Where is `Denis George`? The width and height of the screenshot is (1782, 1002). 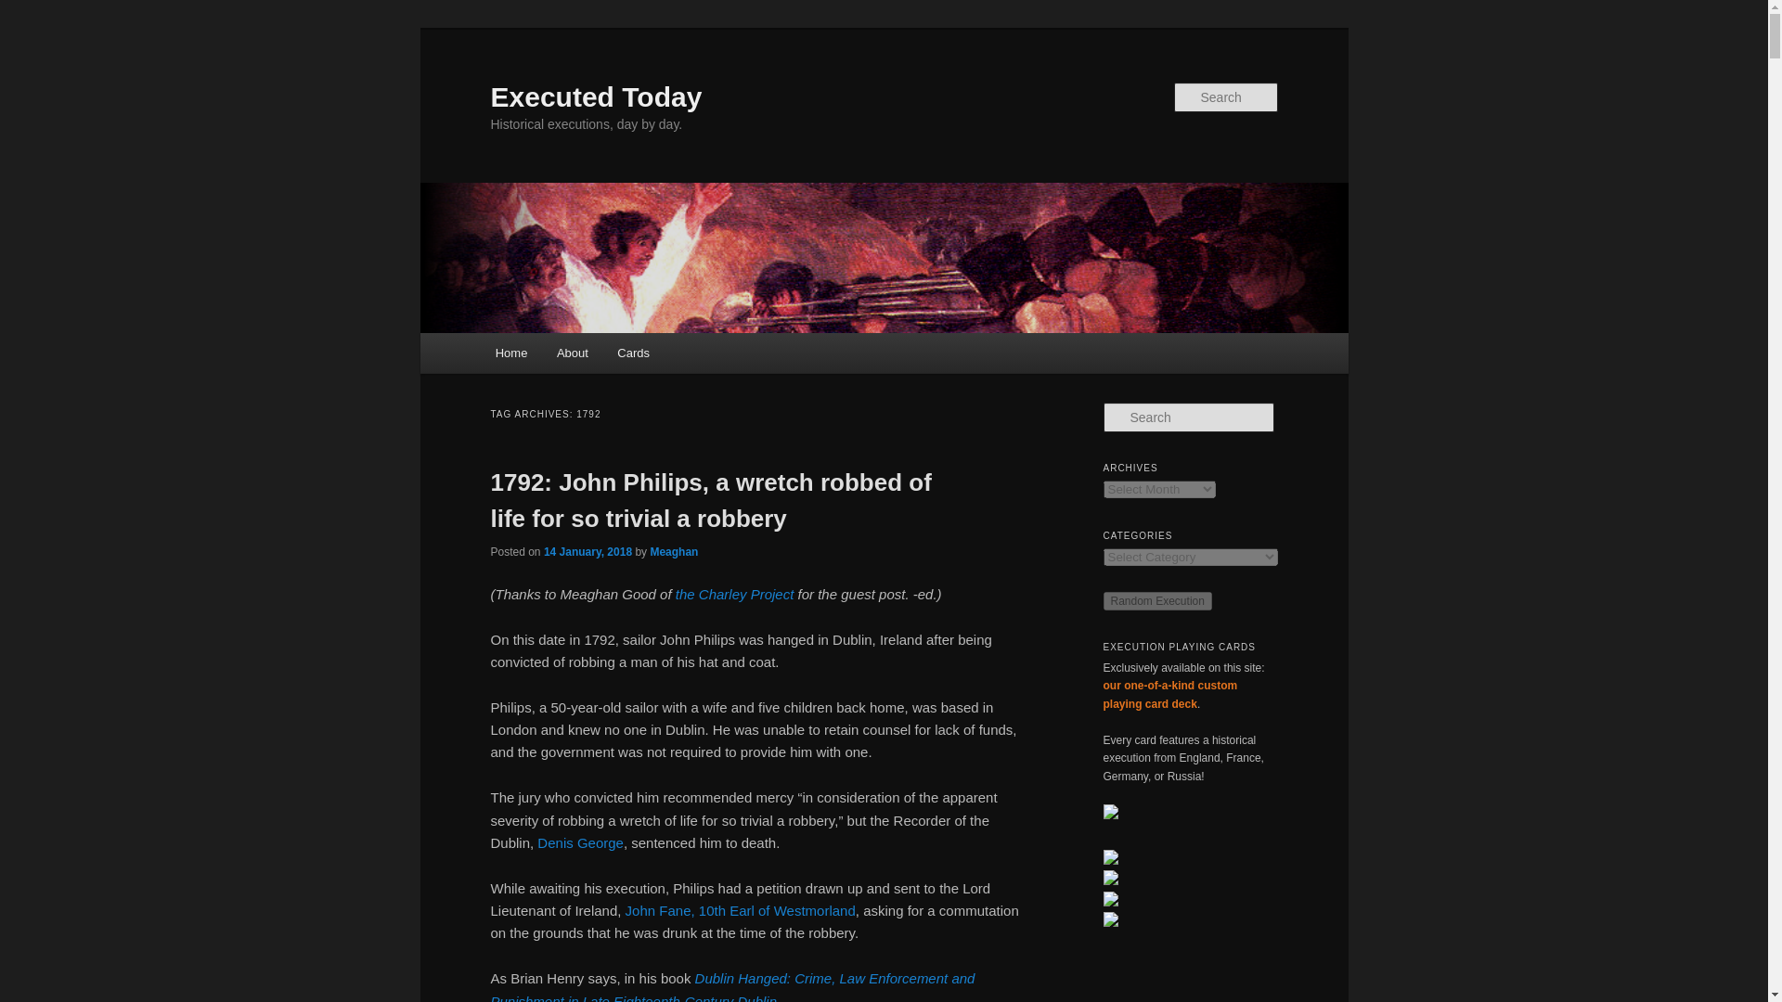 Denis George is located at coordinates (581, 842).